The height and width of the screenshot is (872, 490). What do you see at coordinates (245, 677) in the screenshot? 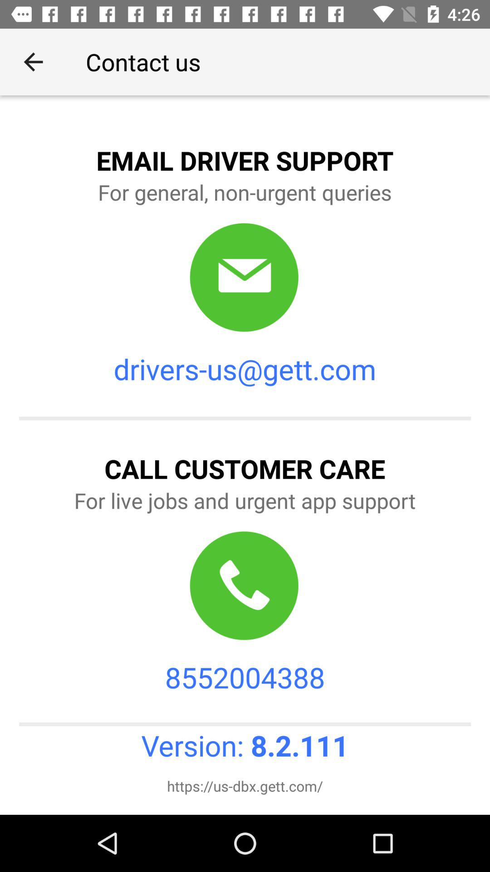
I see `flip to 8552004388 icon` at bounding box center [245, 677].